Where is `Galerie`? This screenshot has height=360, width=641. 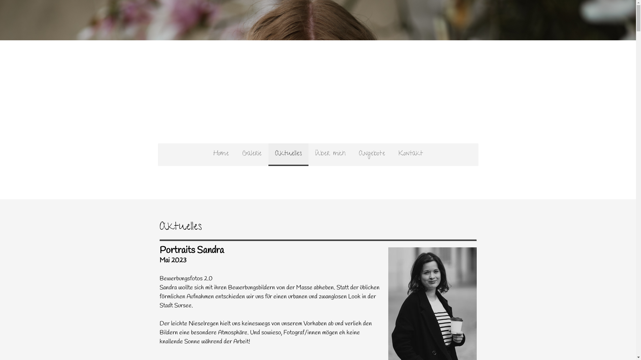 Galerie is located at coordinates (252, 155).